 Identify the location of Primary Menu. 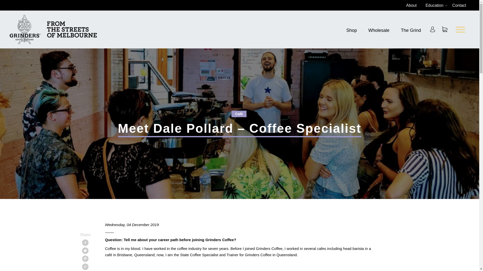
(460, 29).